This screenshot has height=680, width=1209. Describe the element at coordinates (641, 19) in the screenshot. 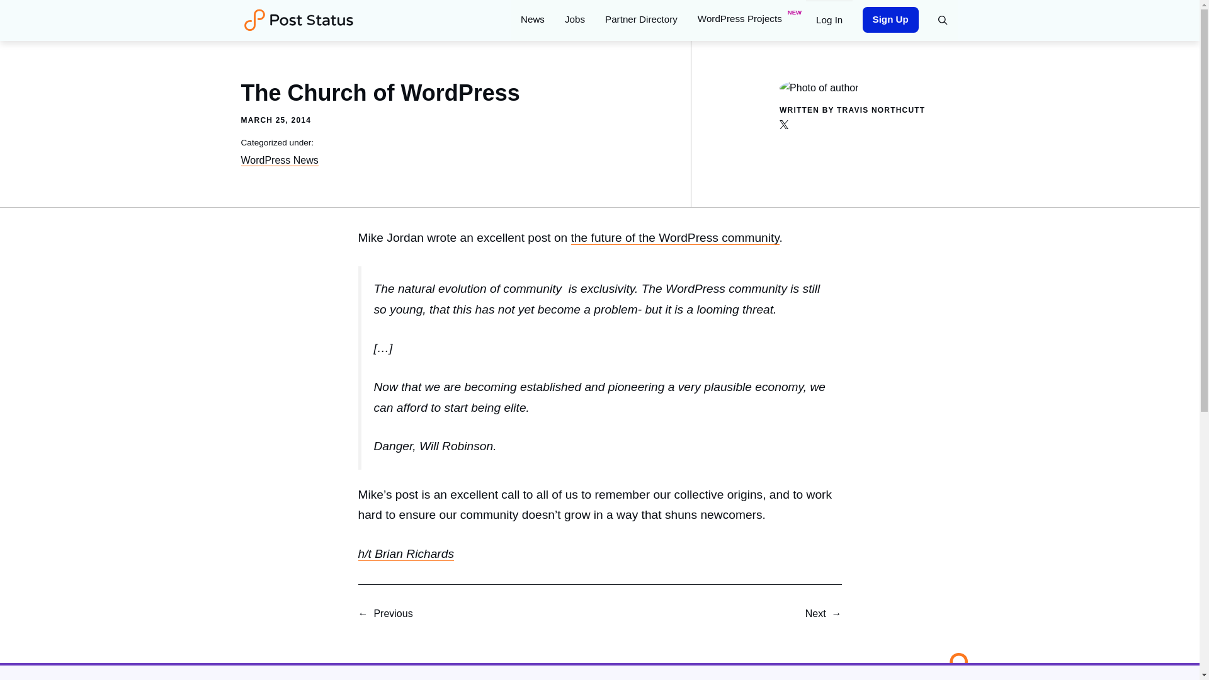

I see `Partner Directory` at that location.